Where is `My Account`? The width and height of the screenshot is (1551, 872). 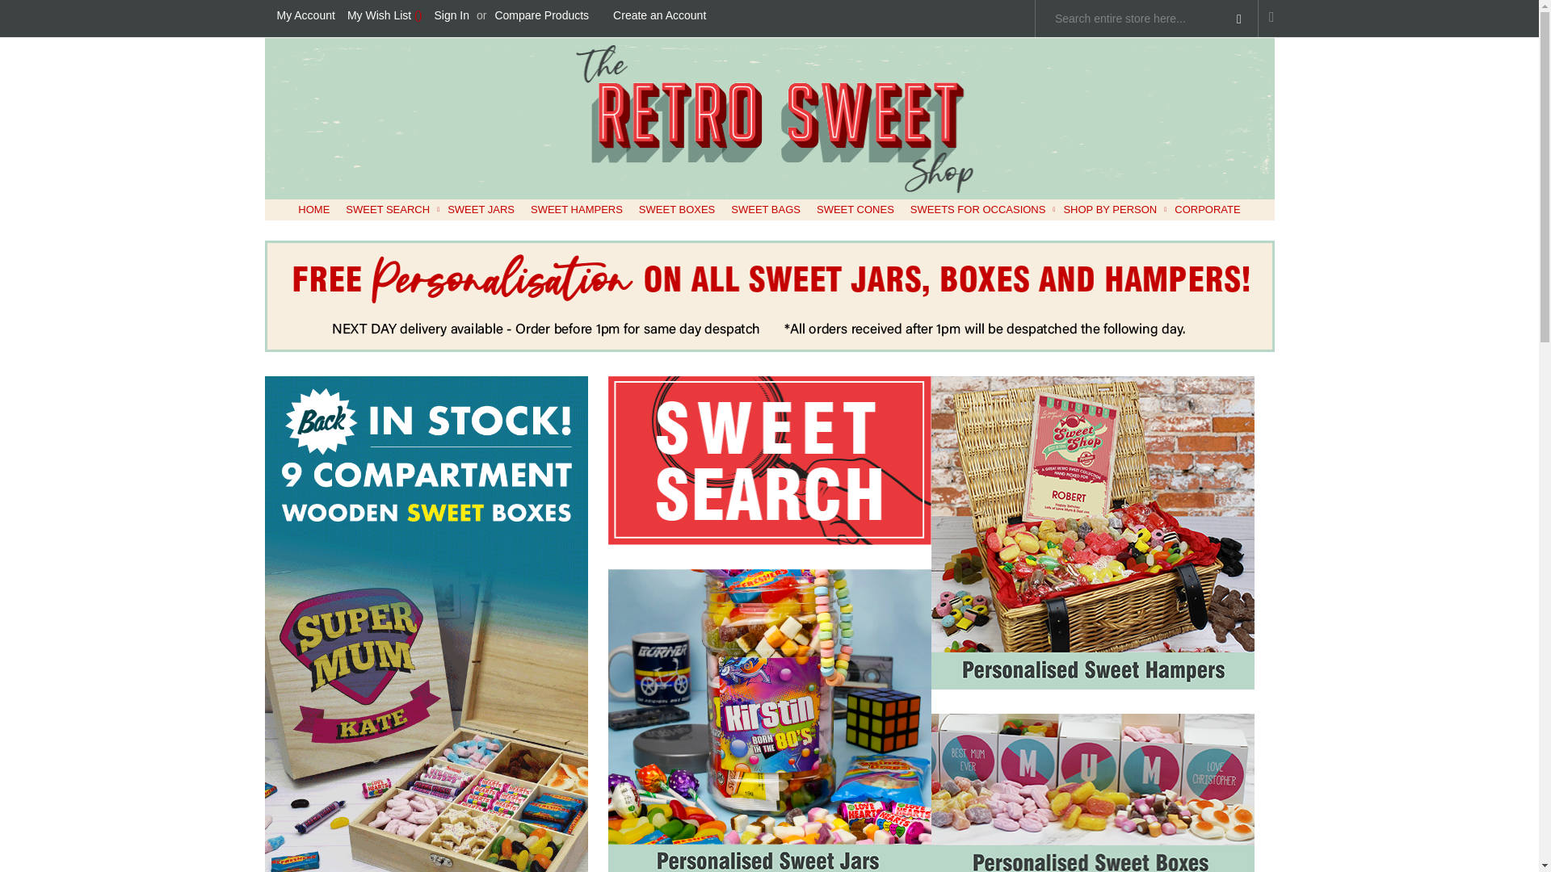
My Account is located at coordinates (305, 16).